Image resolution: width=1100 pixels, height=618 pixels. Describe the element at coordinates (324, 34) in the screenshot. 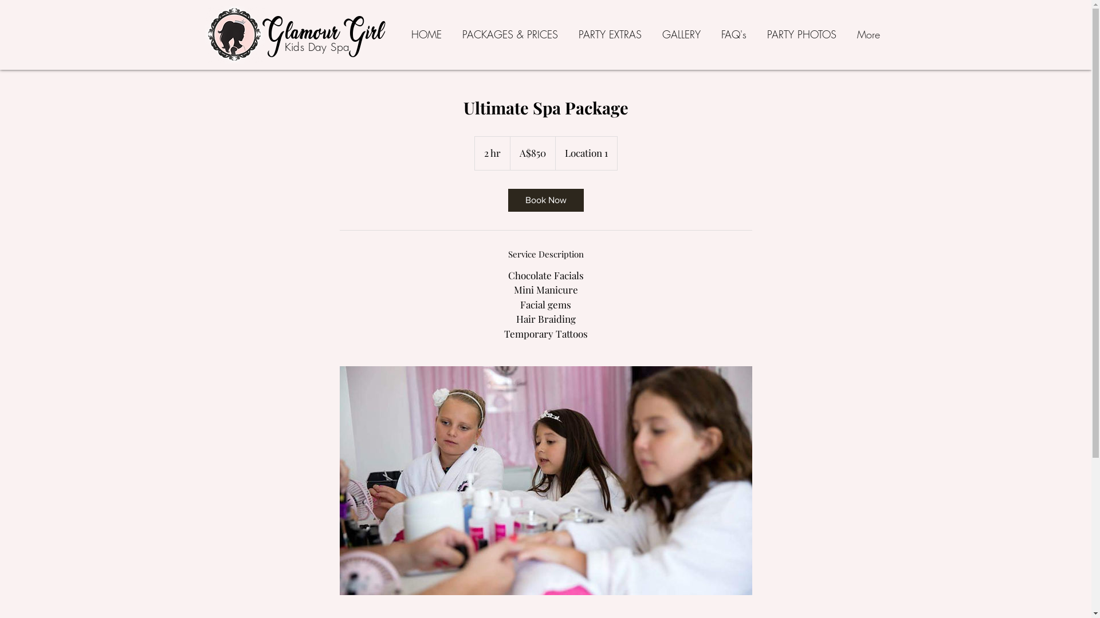

I see `Glamour Girl` at that location.